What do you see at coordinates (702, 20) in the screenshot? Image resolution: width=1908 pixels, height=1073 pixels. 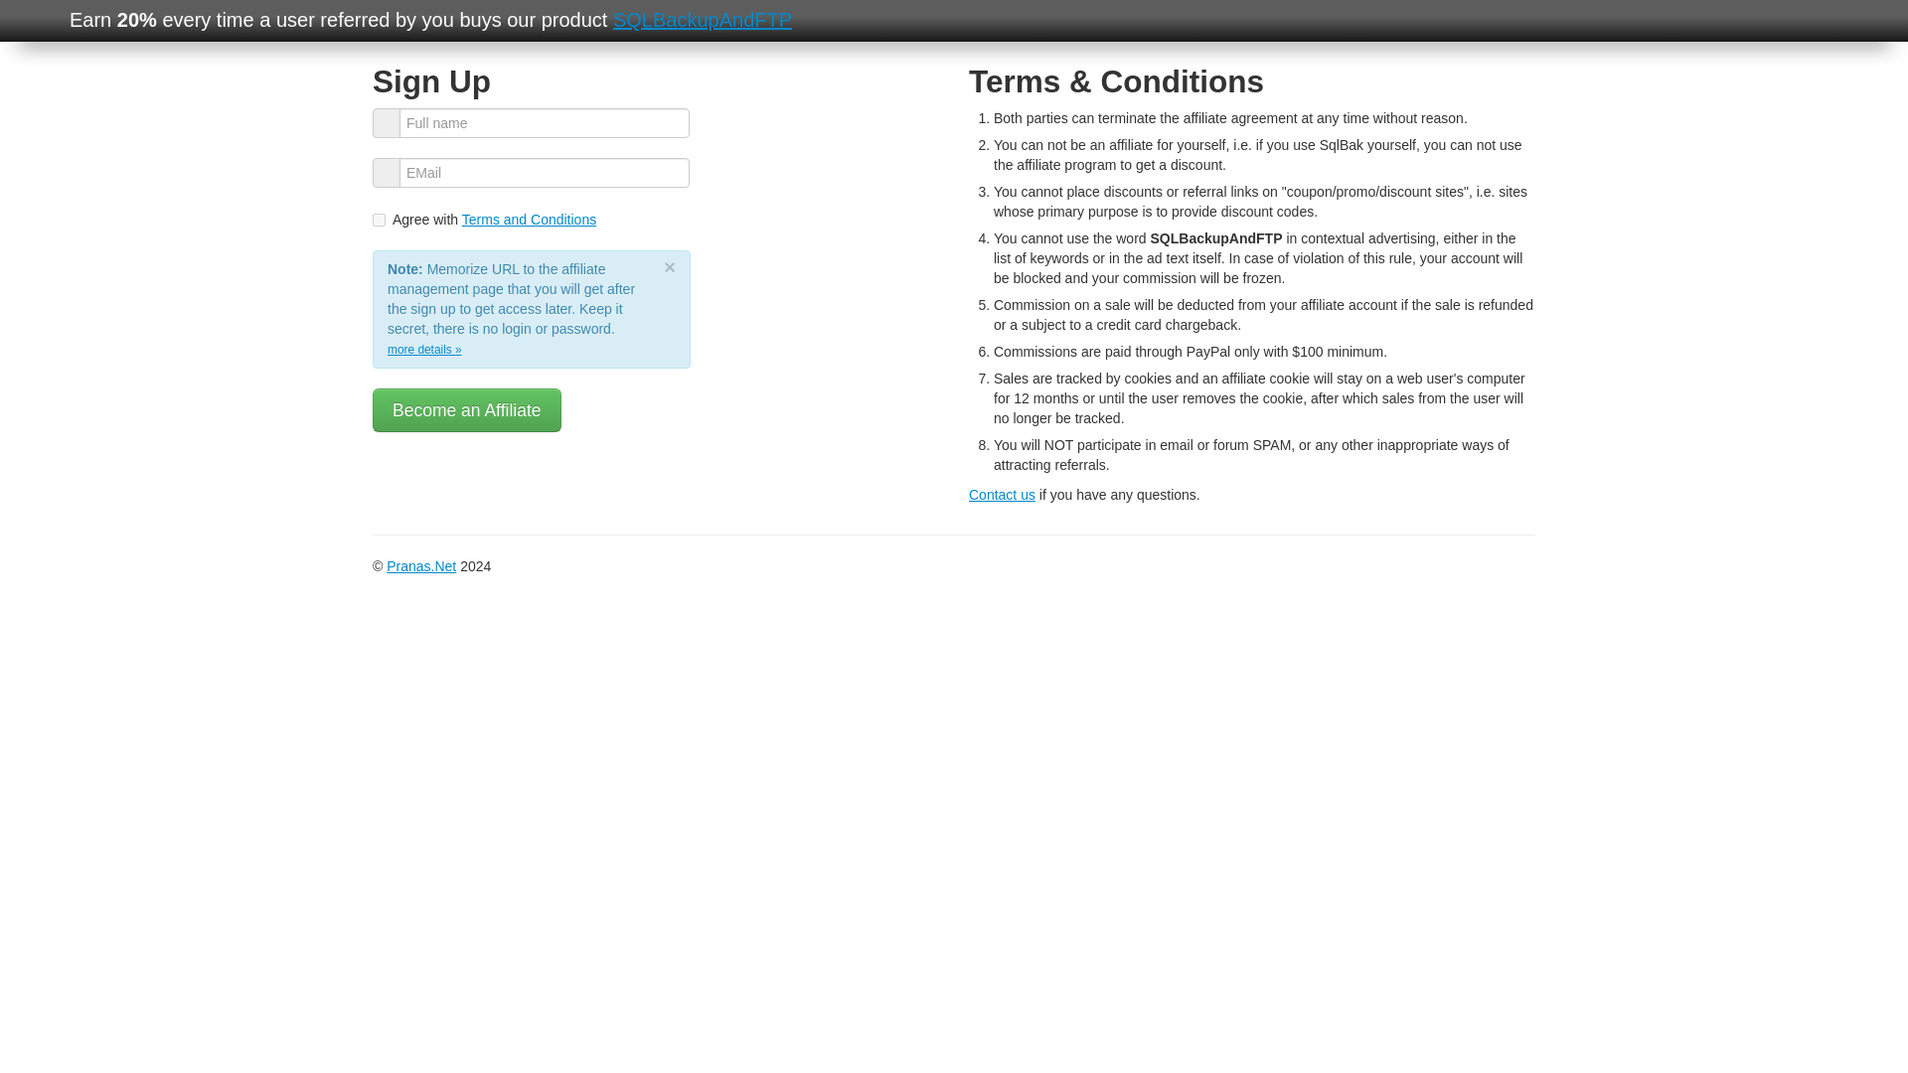 I see `SQLBackupAndFTP` at bounding box center [702, 20].